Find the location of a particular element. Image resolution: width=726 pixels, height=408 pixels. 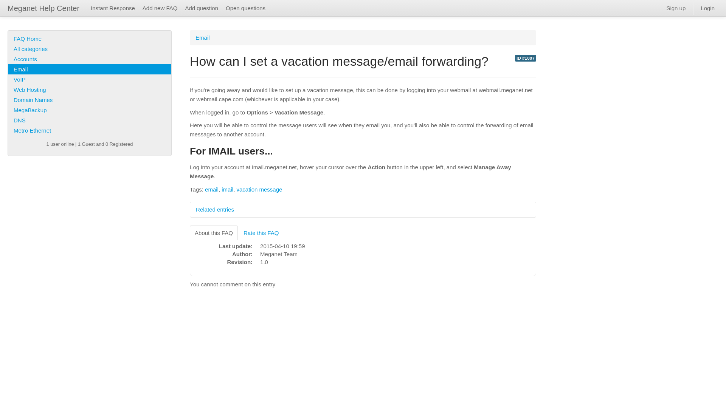

FAQ Home is located at coordinates (90, 39).